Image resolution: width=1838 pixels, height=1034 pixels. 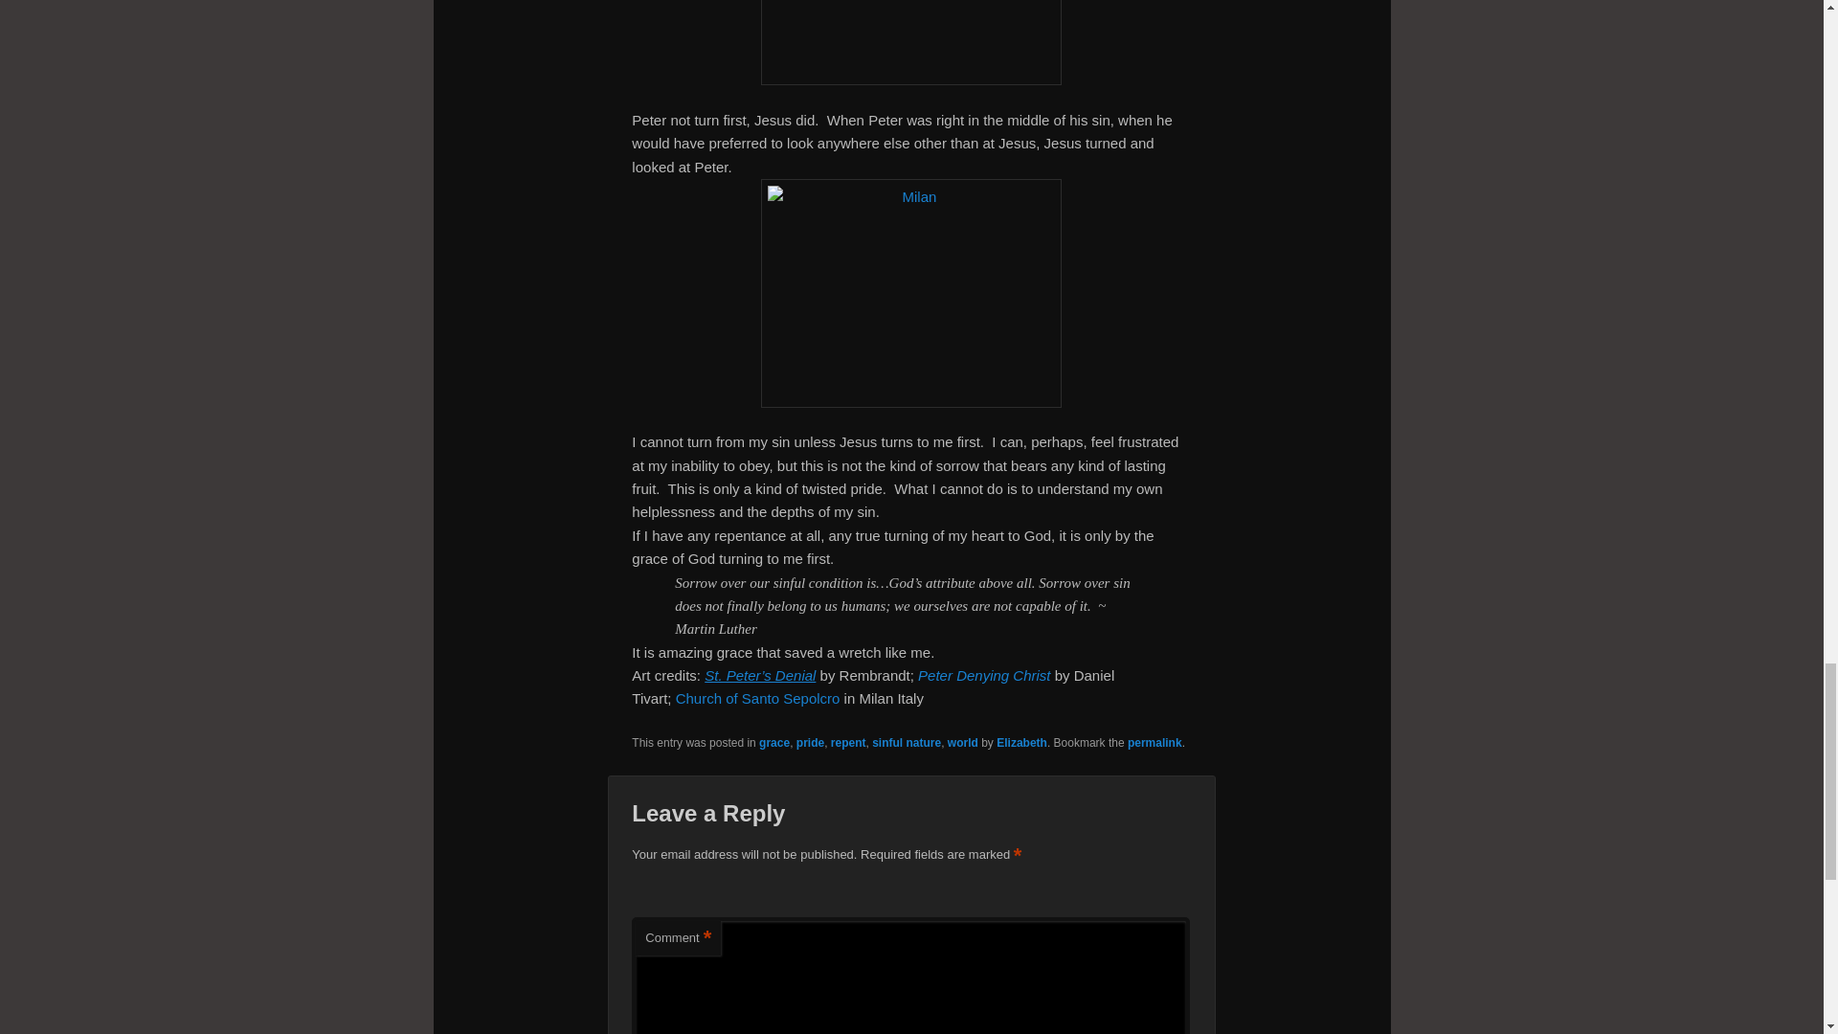 What do you see at coordinates (911, 42) in the screenshot?
I see `Tivart` at bounding box center [911, 42].